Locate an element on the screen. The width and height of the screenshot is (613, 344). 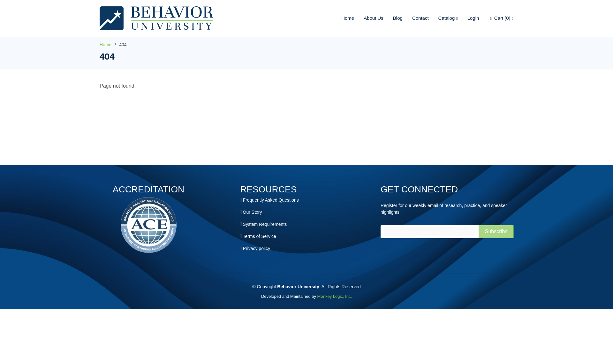
Contact is located at coordinates (416, 18).